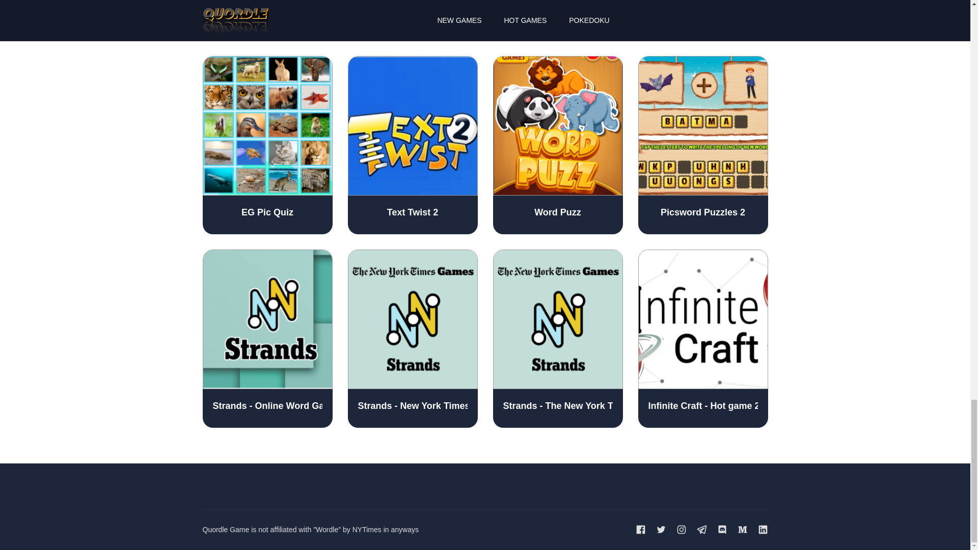 This screenshot has height=550, width=978. What do you see at coordinates (412, 20) in the screenshot?
I see `Play Dordle` at bounding box center [412, 20].